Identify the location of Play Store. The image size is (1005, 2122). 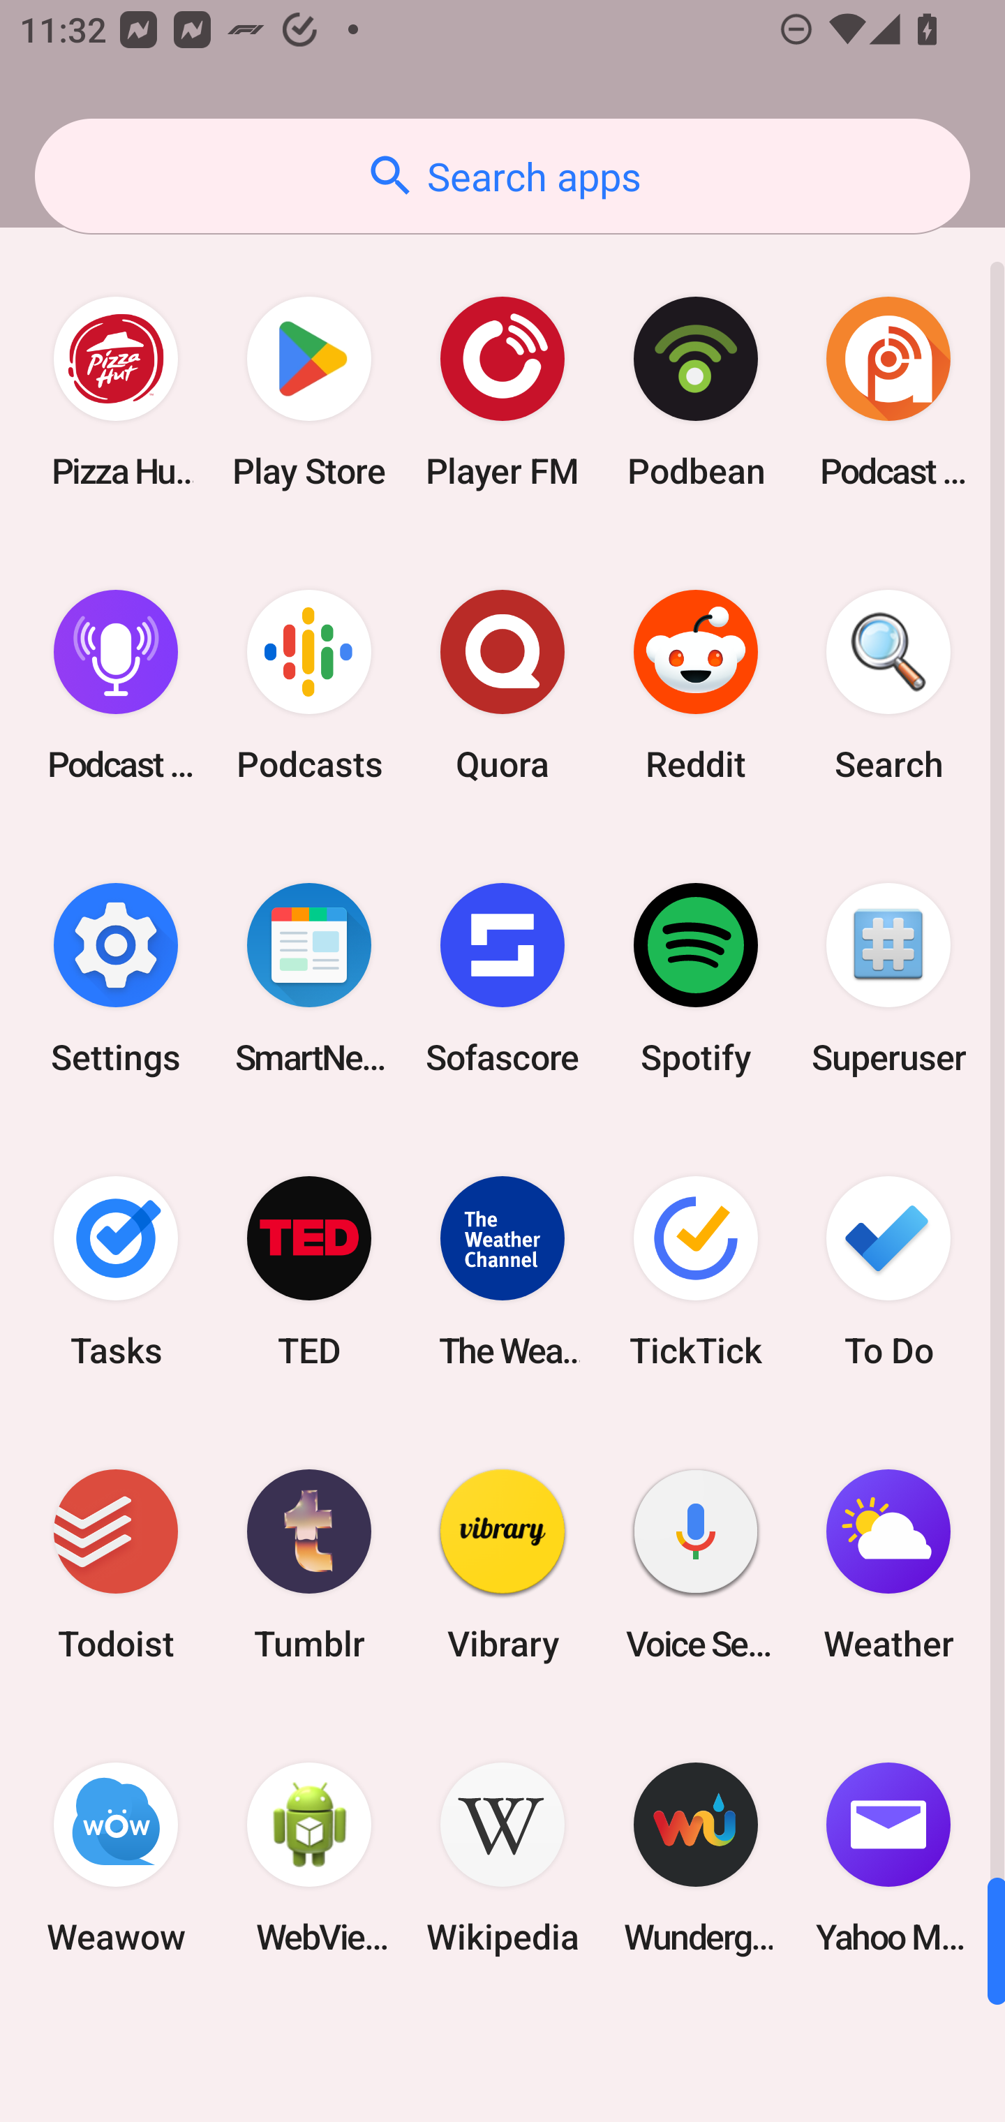
(309, 392).